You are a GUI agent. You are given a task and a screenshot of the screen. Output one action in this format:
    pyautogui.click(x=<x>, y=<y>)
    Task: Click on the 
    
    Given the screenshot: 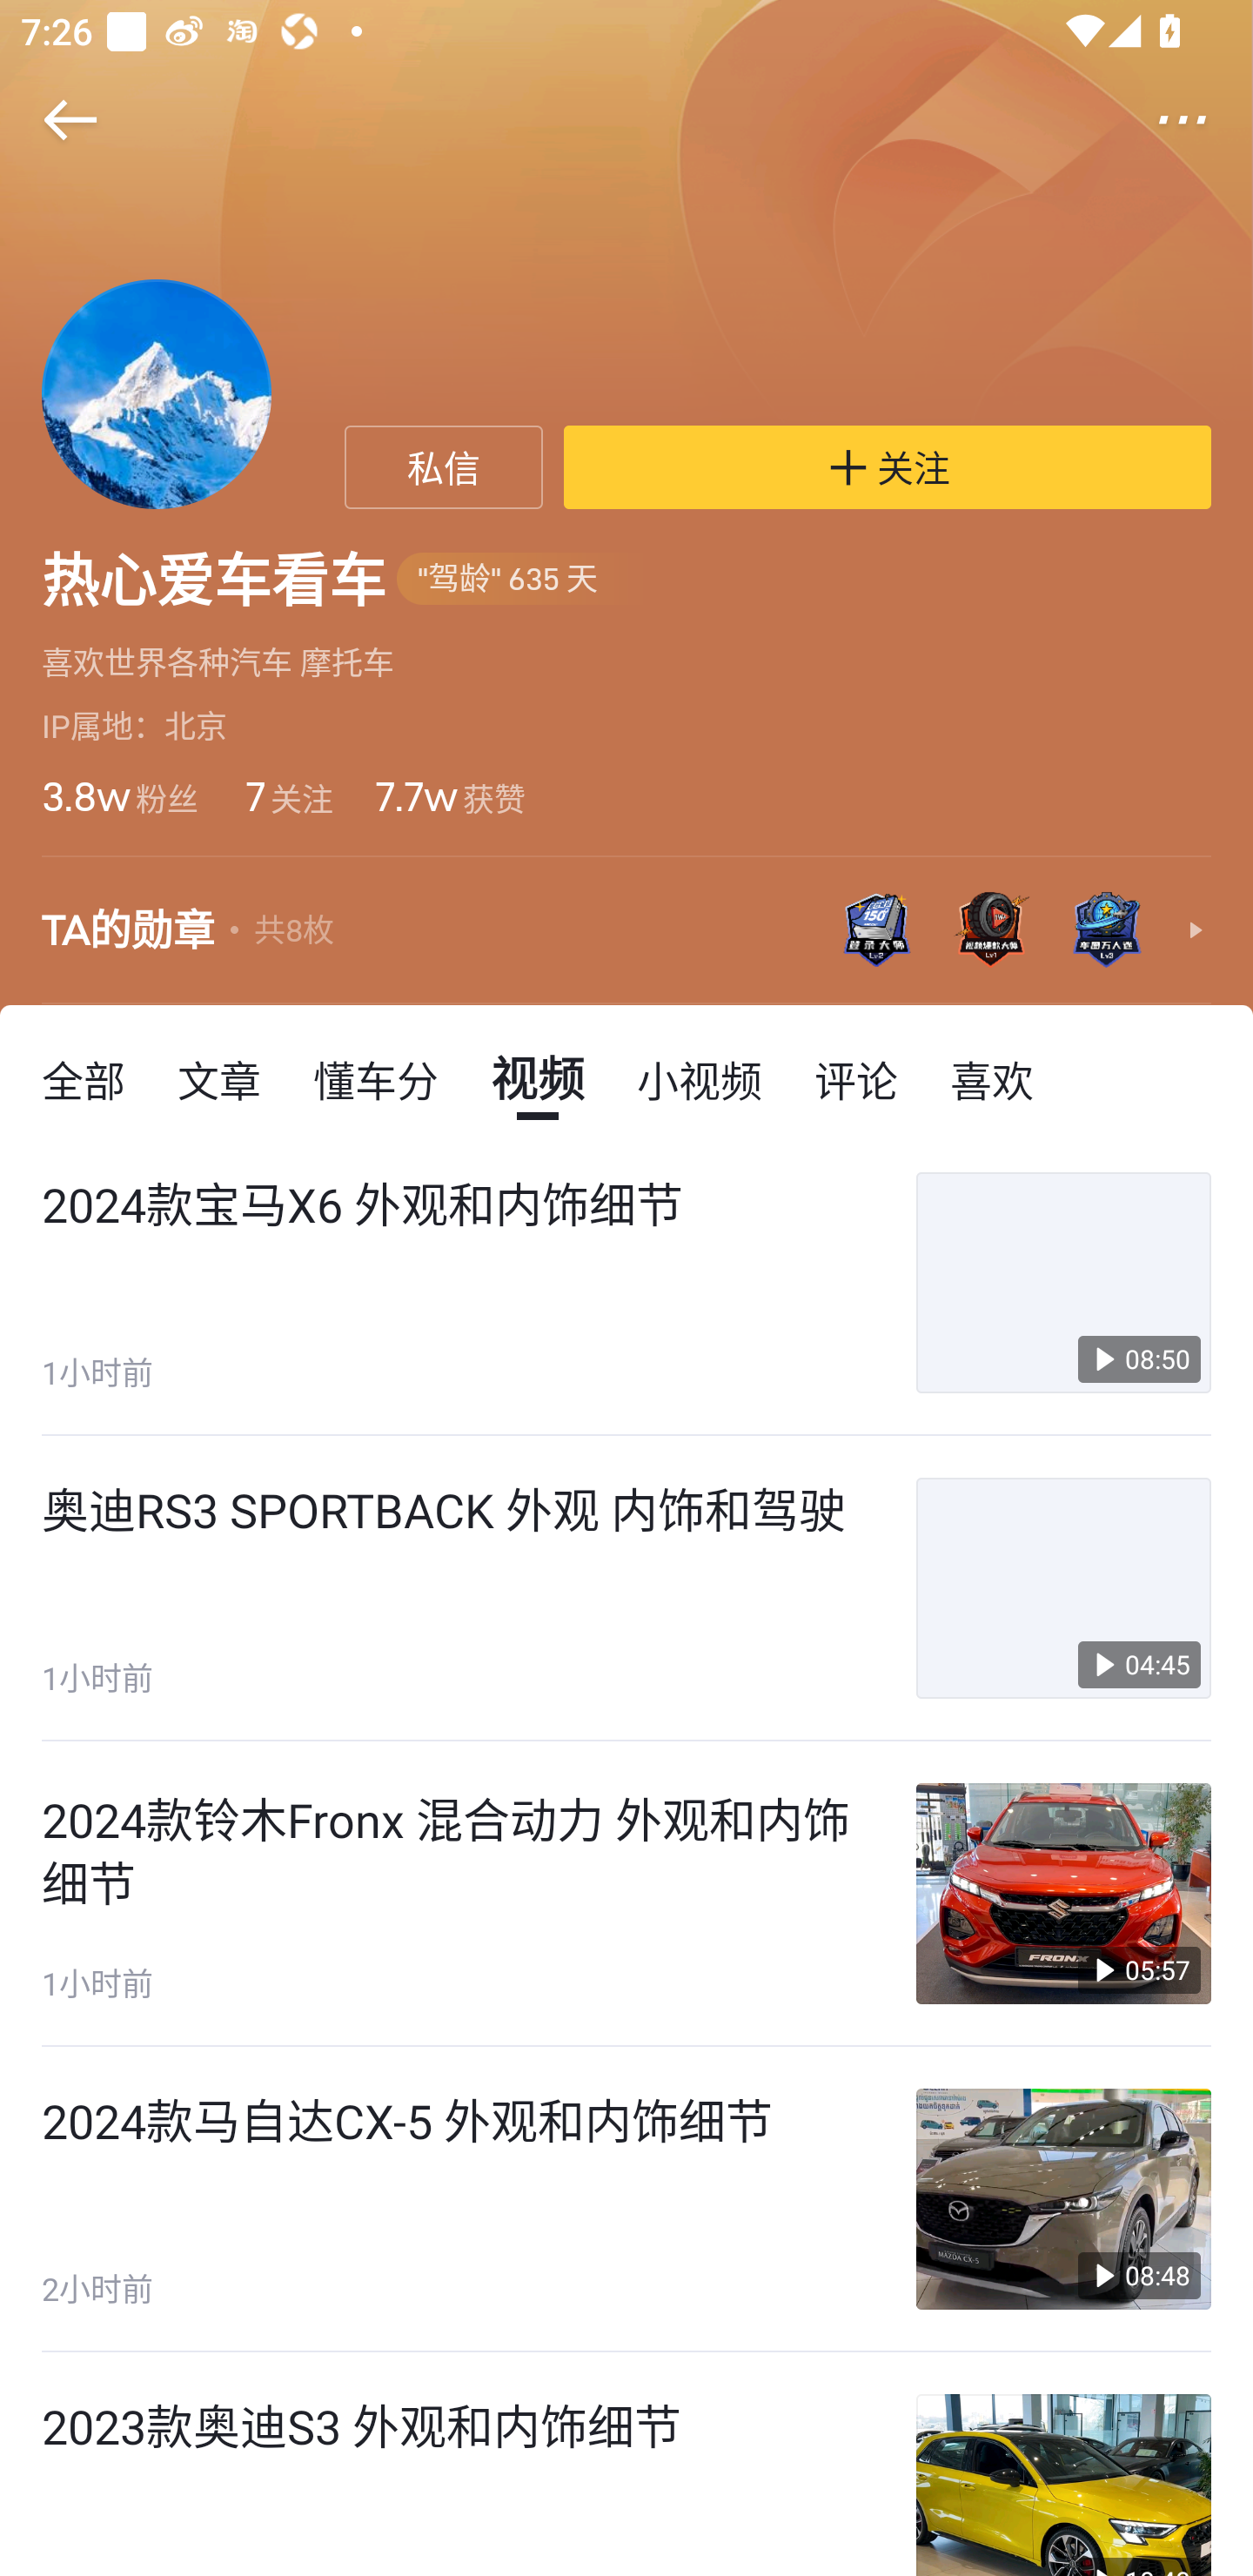 What is the action you would take?
    pyautogui.click(x=50, y=120)
    